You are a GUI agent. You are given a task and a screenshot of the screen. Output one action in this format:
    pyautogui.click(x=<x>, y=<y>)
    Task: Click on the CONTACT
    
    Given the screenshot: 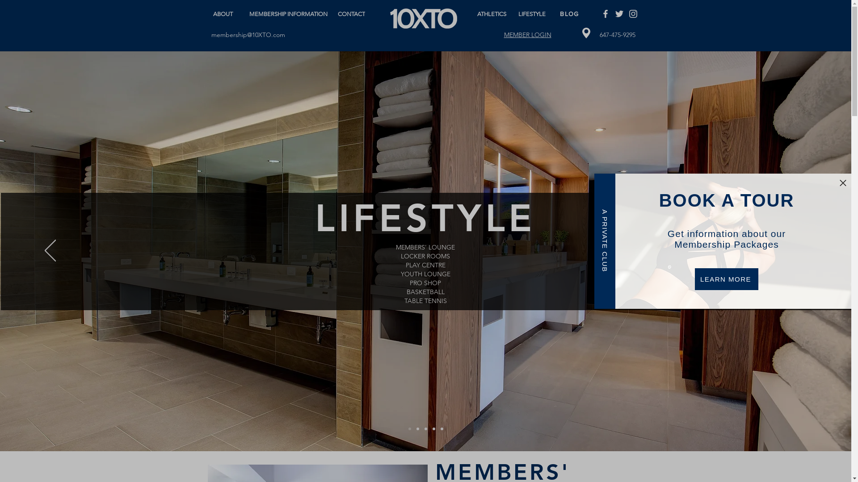 What is the action you would take?
    pyautogui.click(x=352, y=14)
    